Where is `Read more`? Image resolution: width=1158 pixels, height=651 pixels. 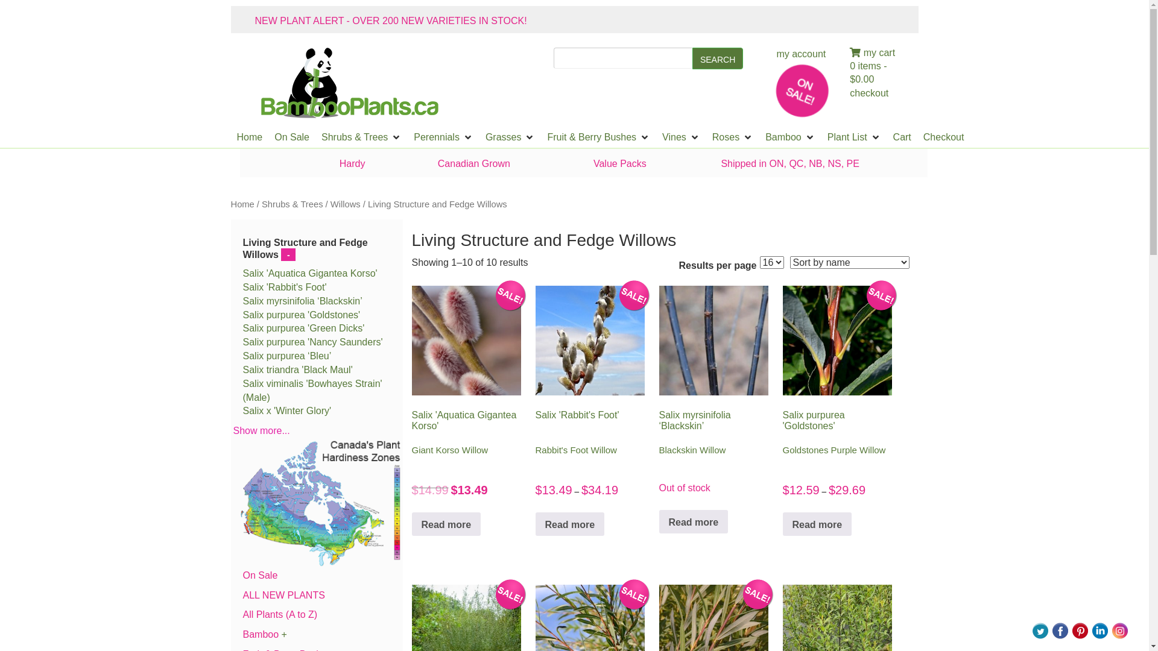
Read more is located at coordinates (570, 524).